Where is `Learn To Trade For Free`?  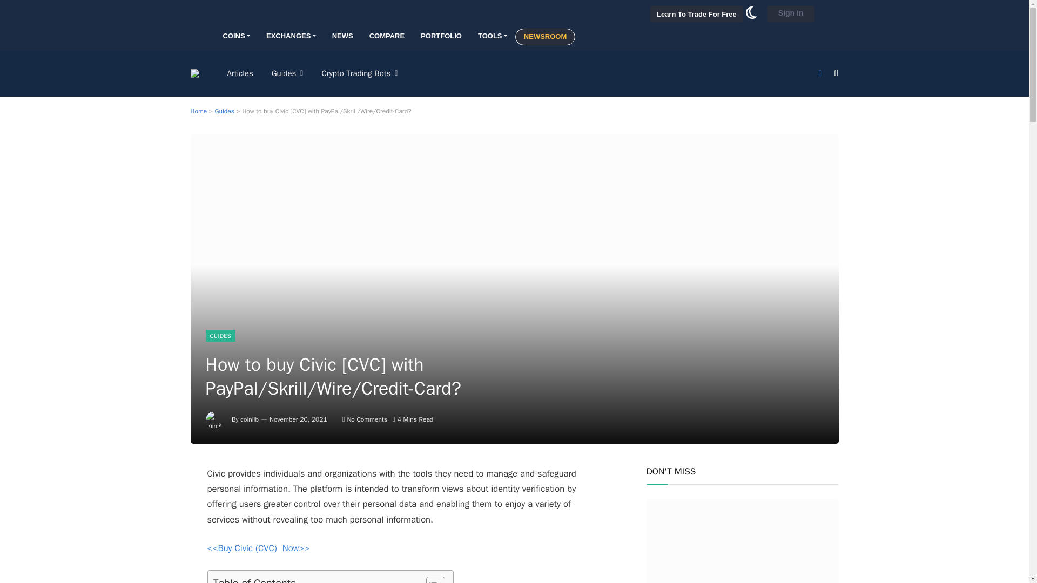 Learn To Trade For Free is located at coordinates (697, 14).